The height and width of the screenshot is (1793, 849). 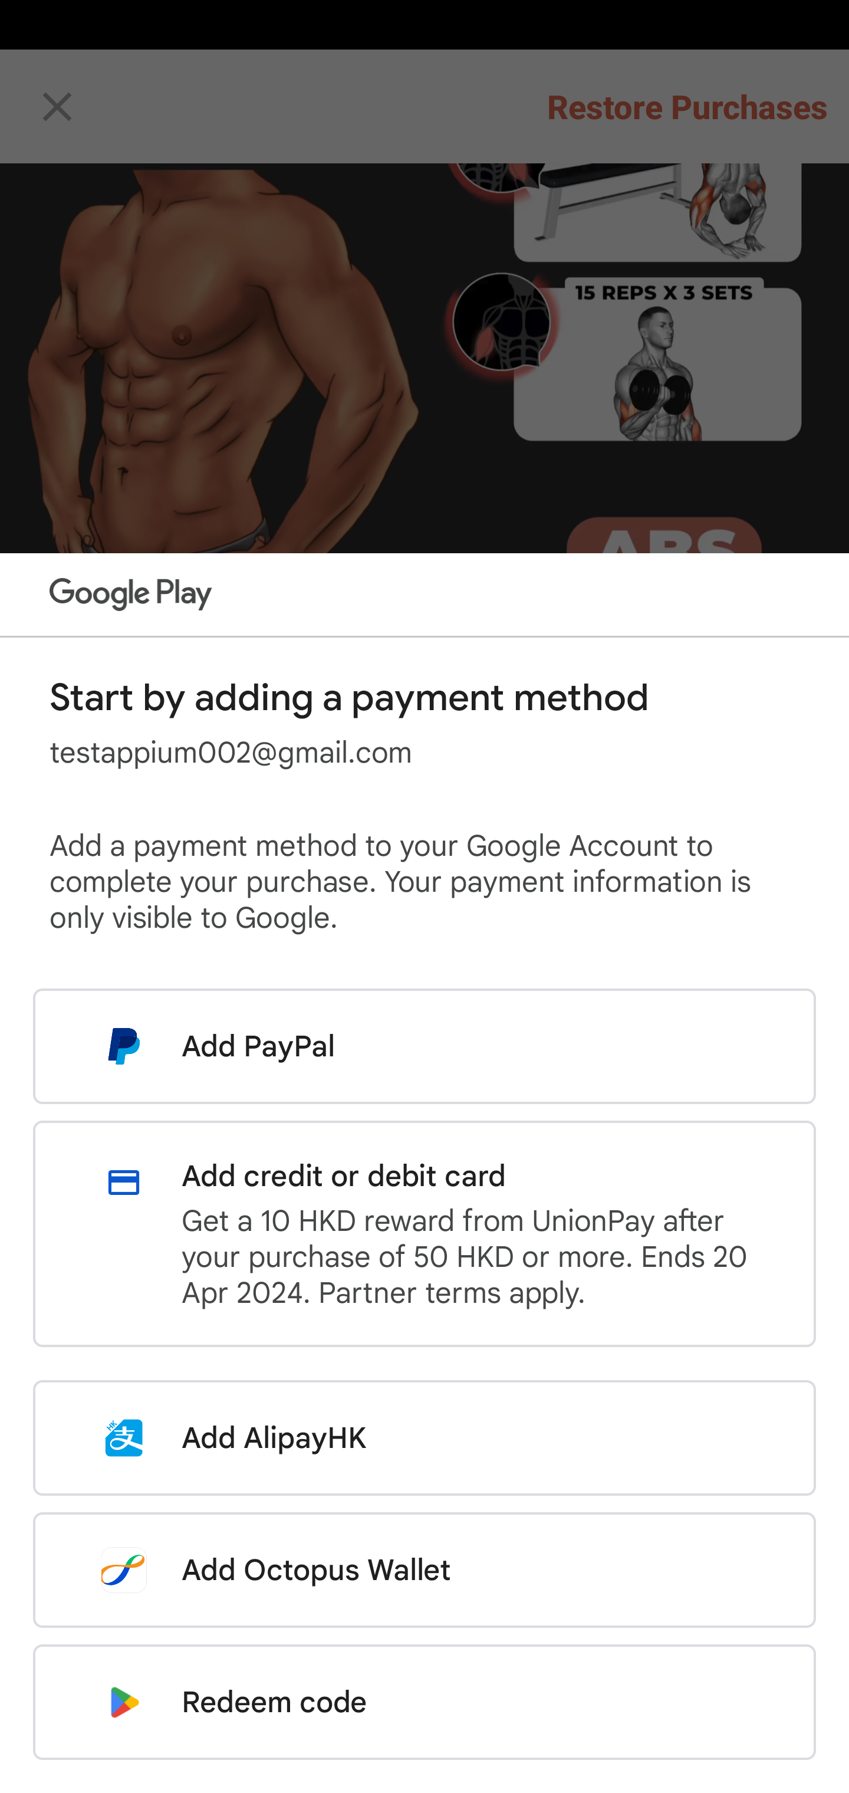 What do you see at coordinates (424, 1702) in the screenshot?
I see `Redeem code` at bounding box center [424, 1702].